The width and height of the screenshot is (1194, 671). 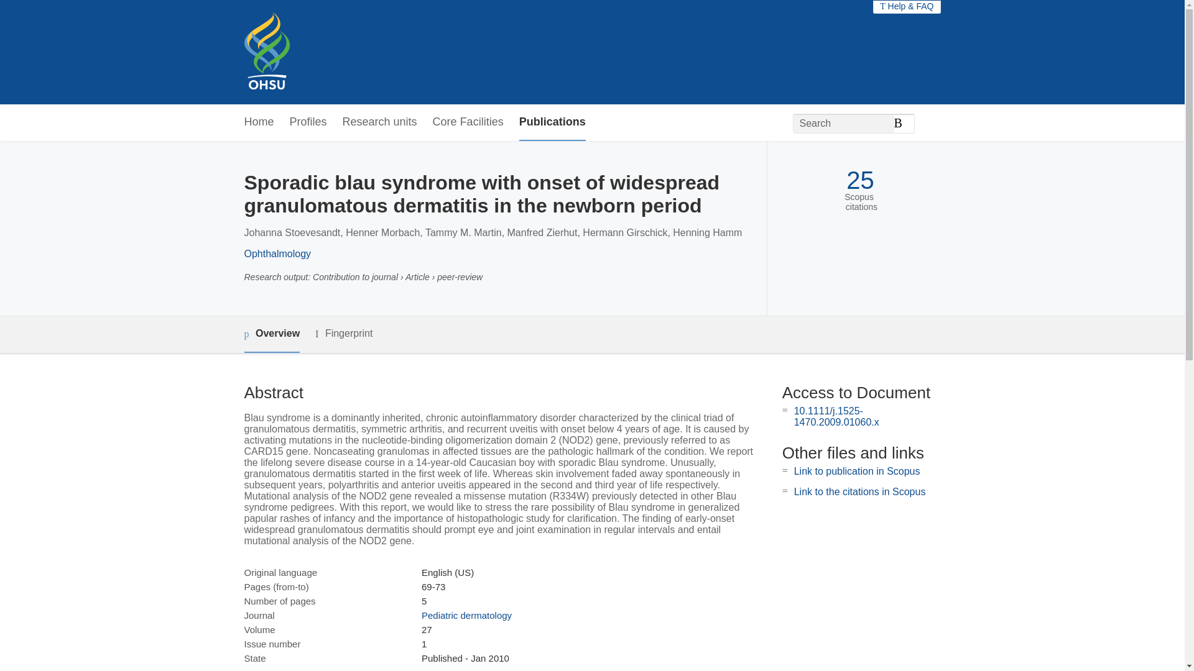 I want to click on Fingerprint, so click(x=343, y=333).